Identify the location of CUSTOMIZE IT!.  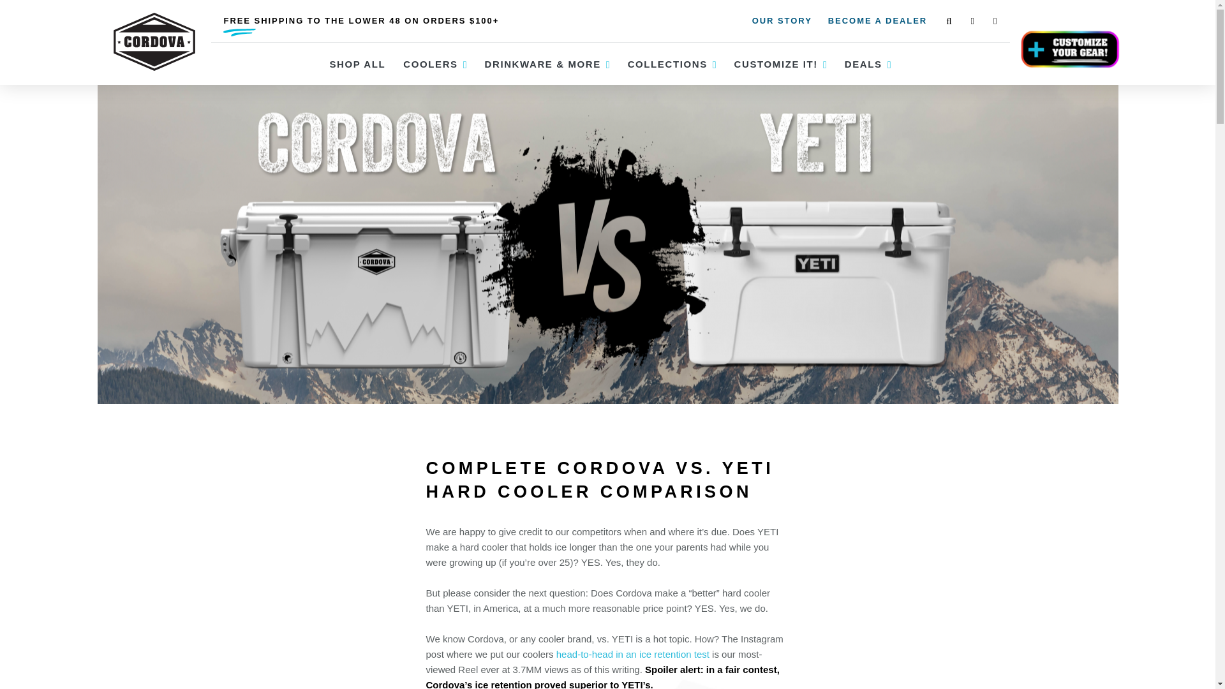
(776, 63).